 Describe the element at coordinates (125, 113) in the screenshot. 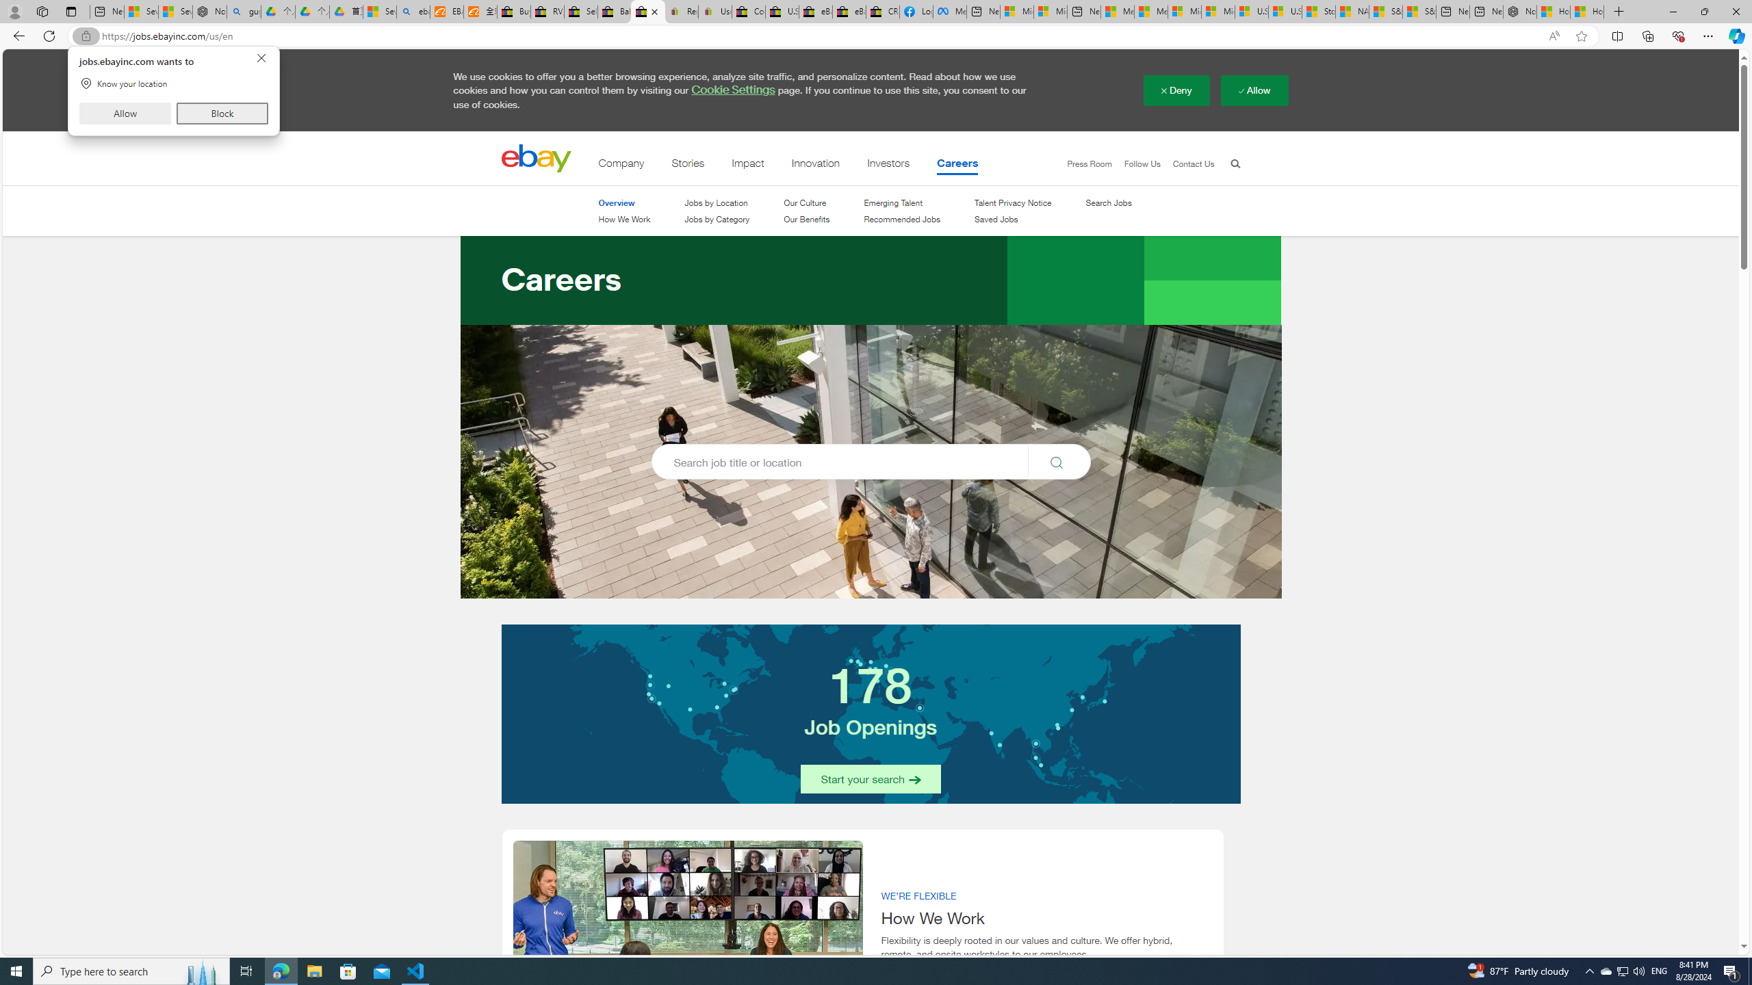

I see `Allow` at that location.